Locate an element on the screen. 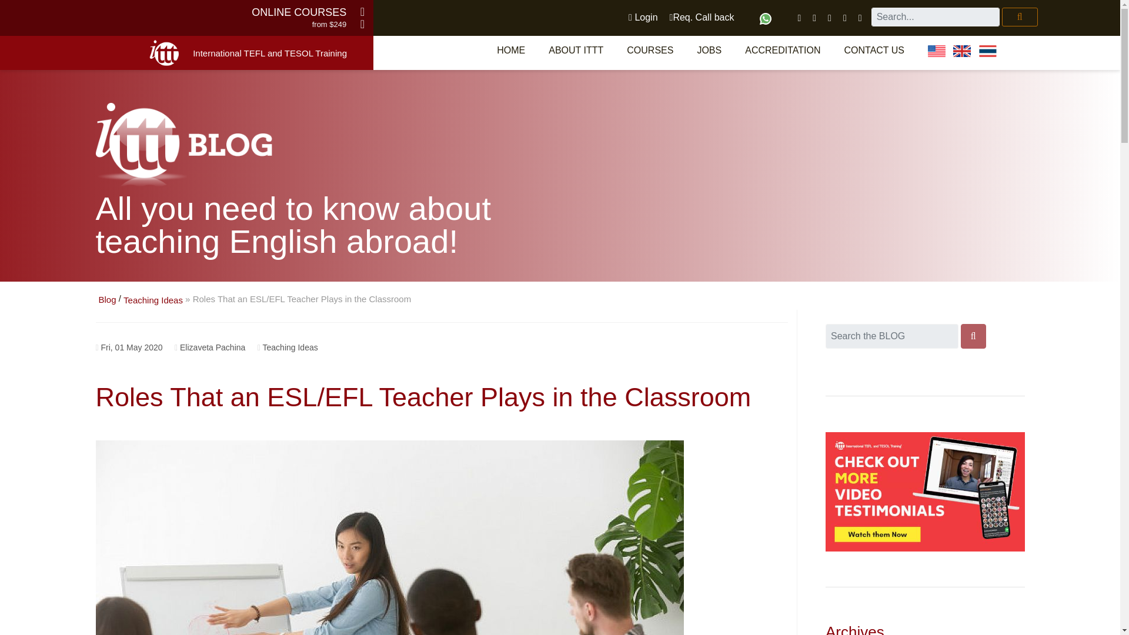 Image resolution: width=1129 pixels, height=635 pixels. USA Office is located at coordinates (937, 51).